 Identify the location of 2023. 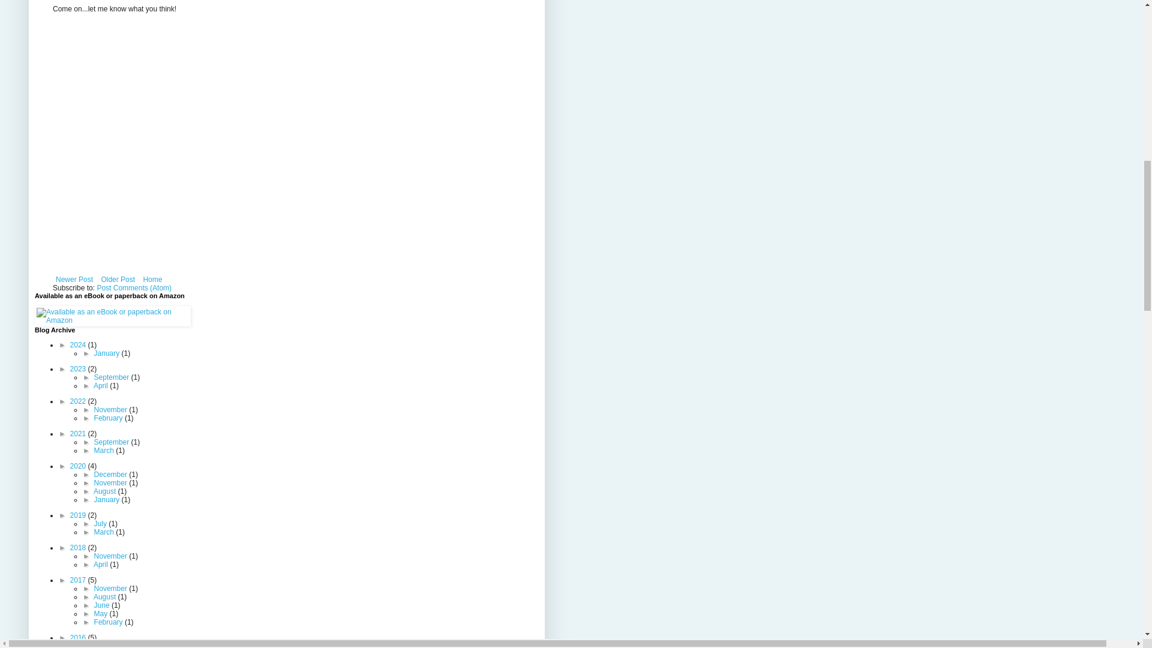
(79, 369).